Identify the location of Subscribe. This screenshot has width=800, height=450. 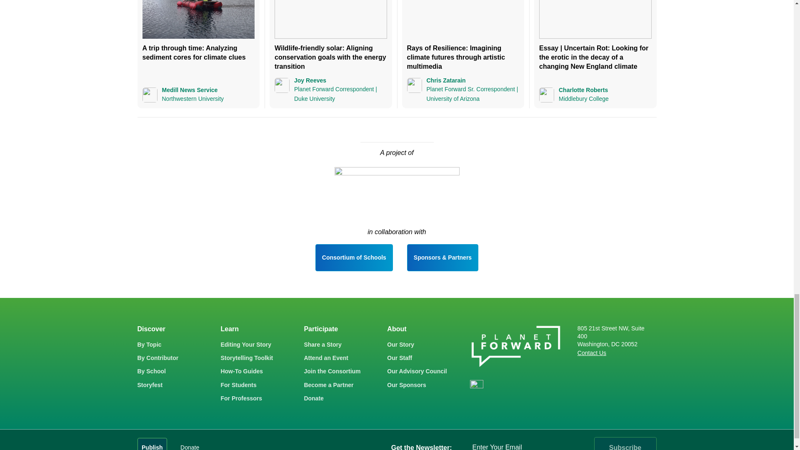
(625, 443).